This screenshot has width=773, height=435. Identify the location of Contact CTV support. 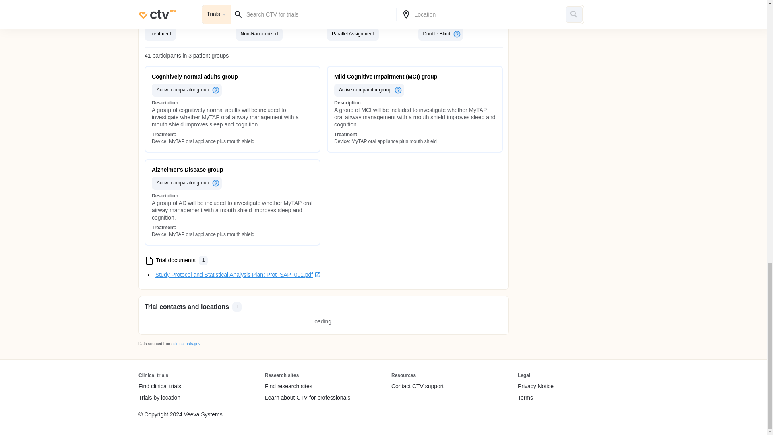
(417, 387).